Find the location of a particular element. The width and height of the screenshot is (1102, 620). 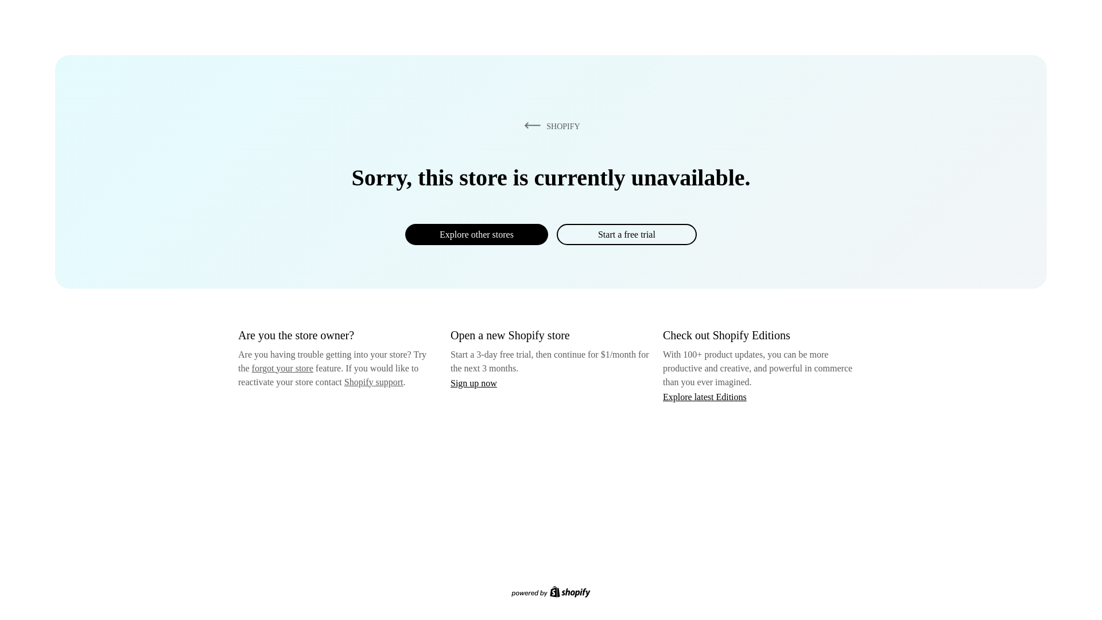

Start a free trial is located at coordinates (626, 234).